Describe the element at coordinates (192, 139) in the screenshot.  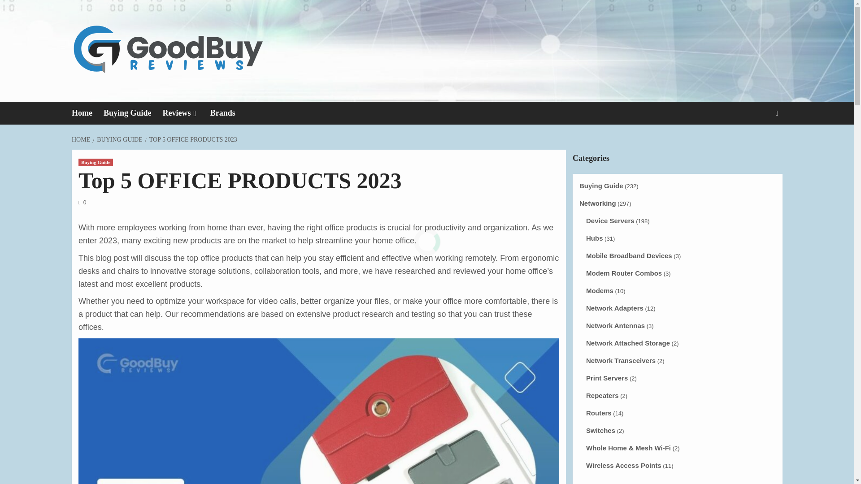
I see `TOP 5 OFFICE PRODUCTS 2023` at that location.